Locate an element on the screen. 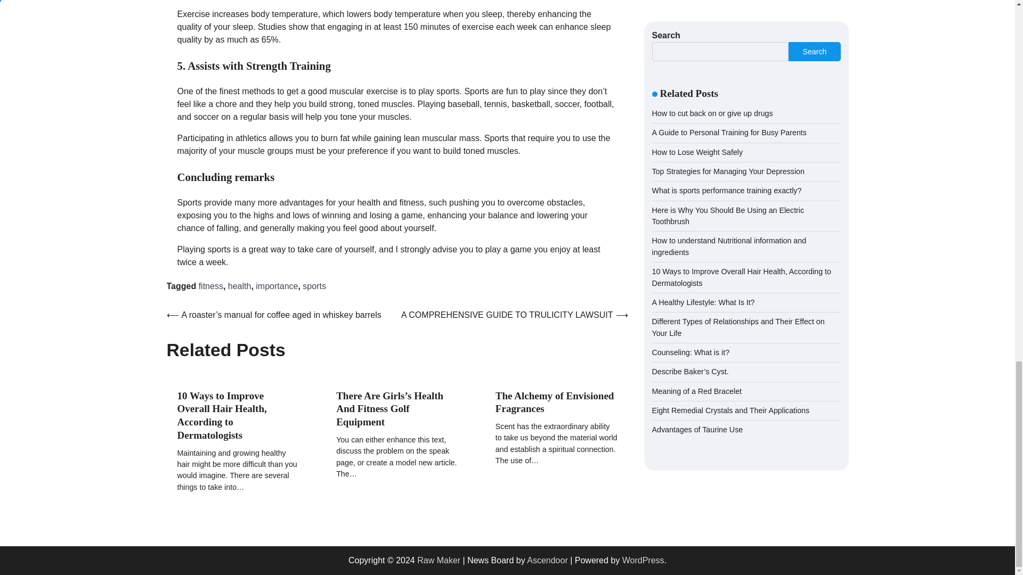 The width and height of the screenshot is (1023, 575). sports is located at coordinates (314, 286).